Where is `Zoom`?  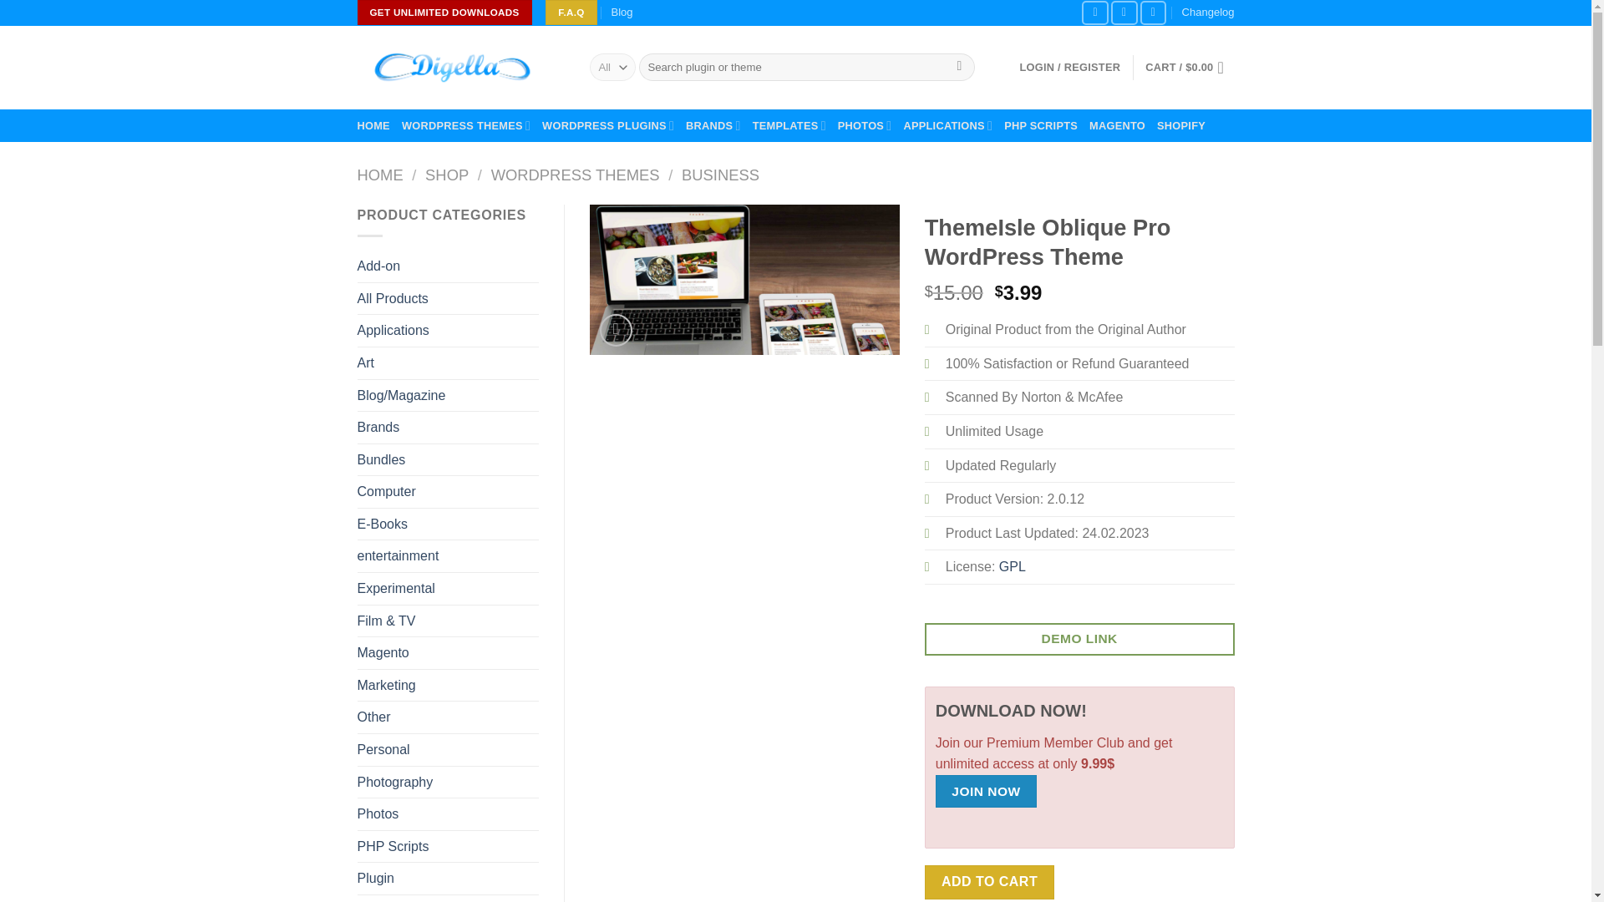
Zoom is located at coordinates (616, 329).